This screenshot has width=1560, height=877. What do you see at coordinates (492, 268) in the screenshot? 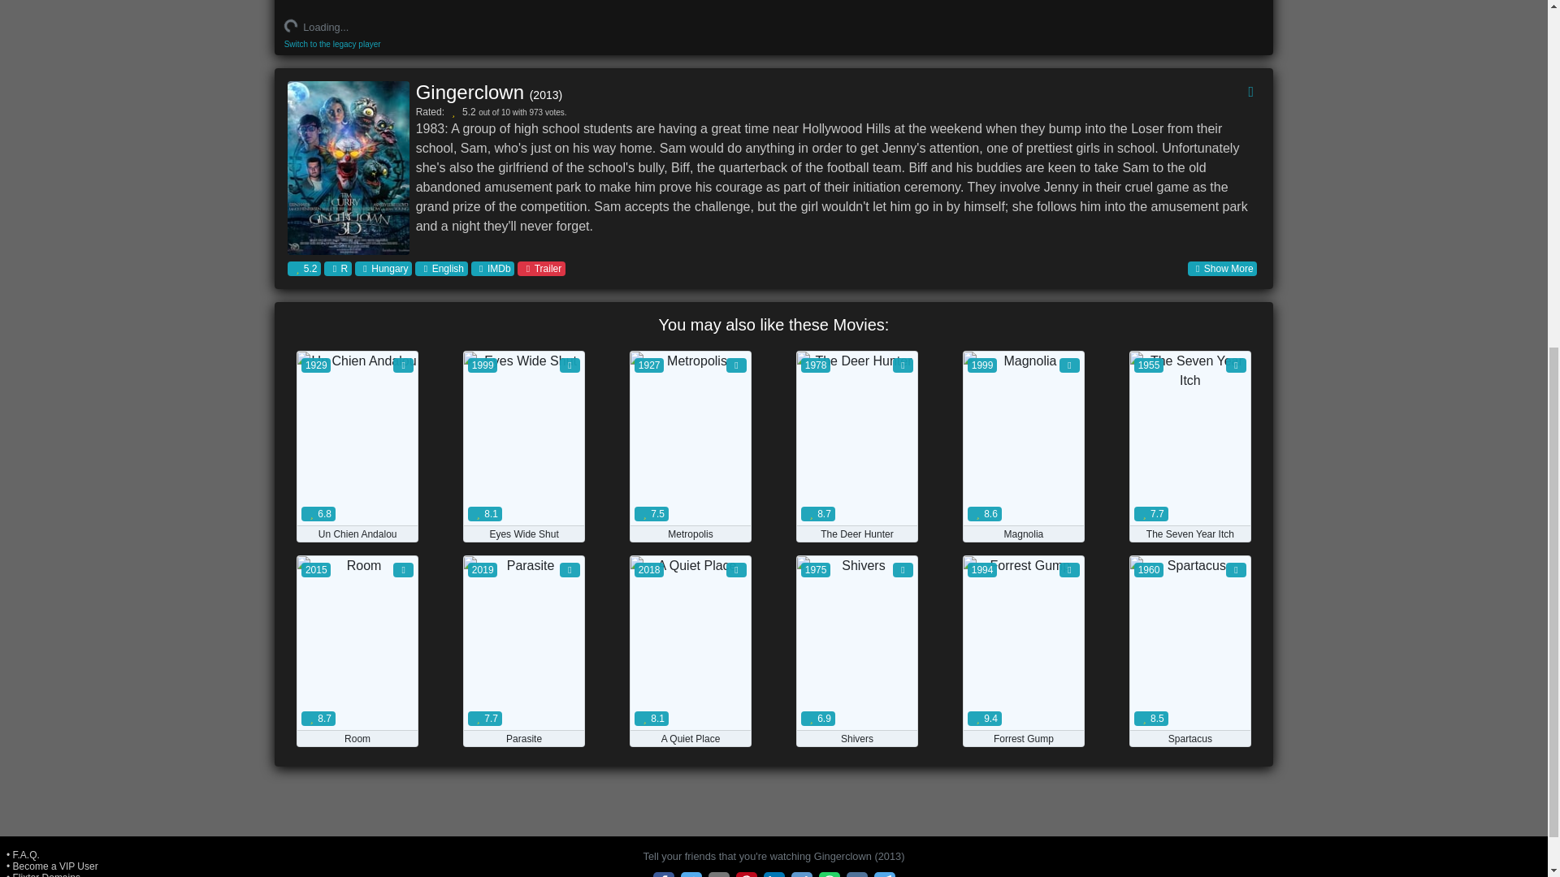
I see `Open IMDb` at bounding box center [492, 268].